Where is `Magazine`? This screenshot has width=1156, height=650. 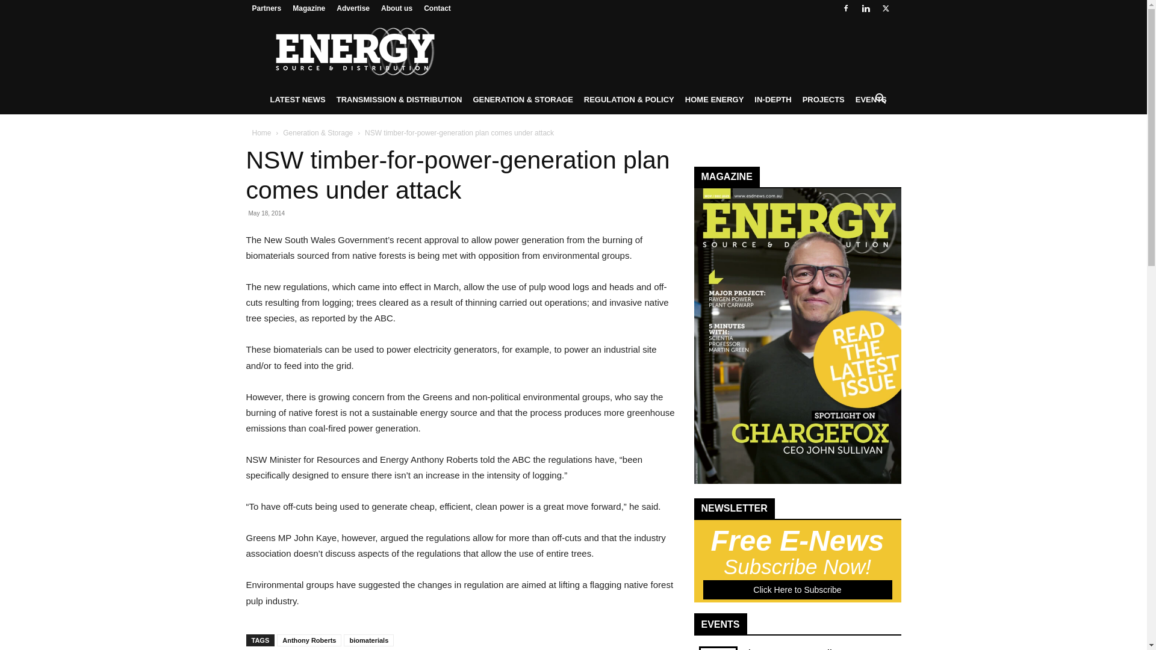
Magazine is located at coordinates (309, 8).